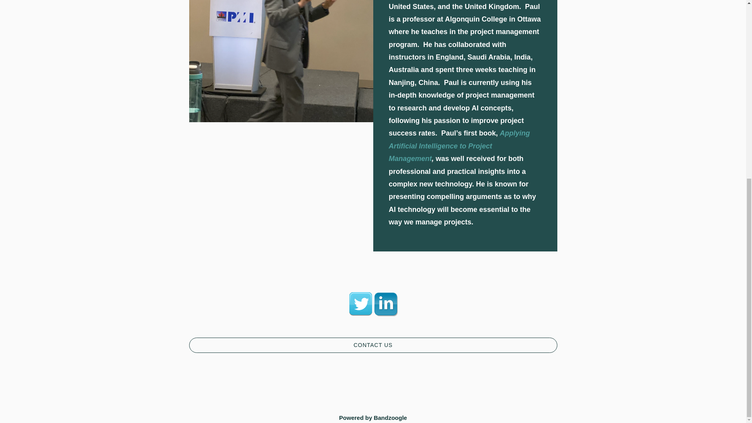 The image size is (752, 423). Describe the element at coordinates (373, 418) in the screenshot. I see `Powered by Bandzoogle` at that location.